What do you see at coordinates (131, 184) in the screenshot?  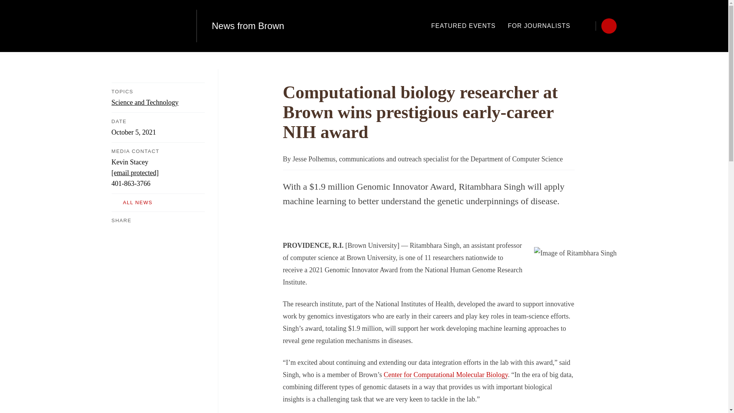 I see `401-863-3766` at bounding box center [131, 184].